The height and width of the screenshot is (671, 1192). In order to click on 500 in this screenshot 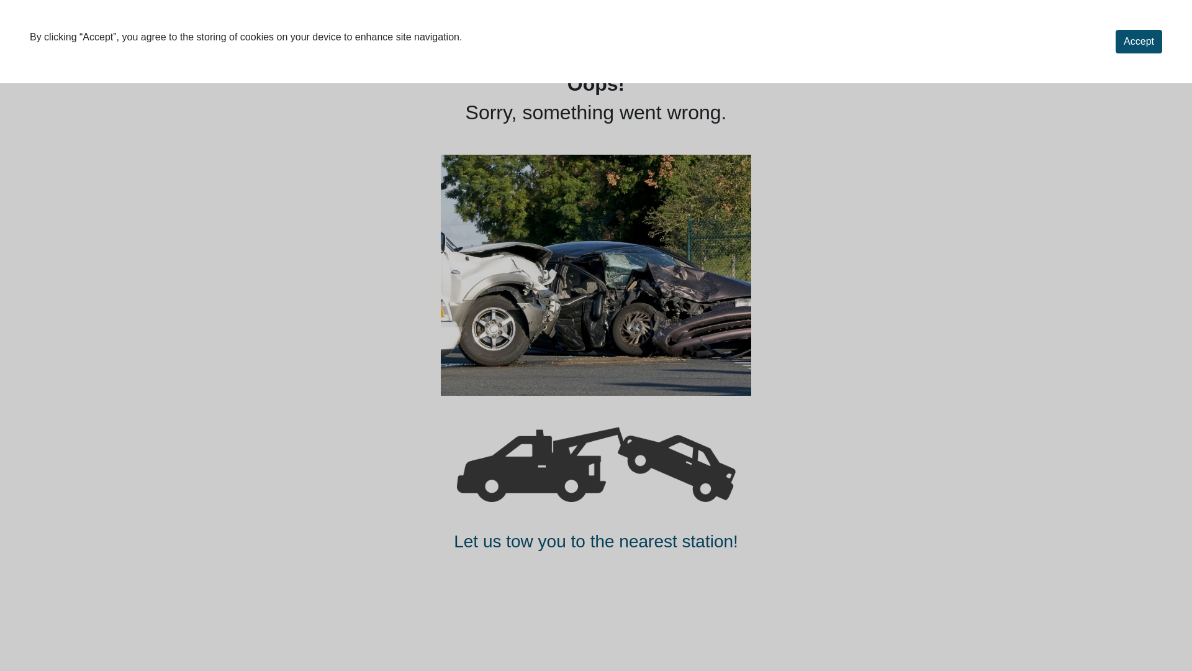, I will do `click(596, 463)`.